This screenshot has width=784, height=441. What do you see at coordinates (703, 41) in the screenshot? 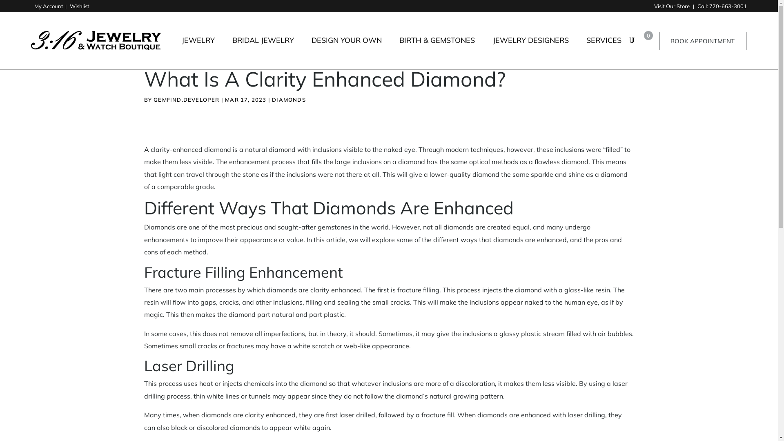
I see `BOOK APPOINTMENT` at bounding box center [703, 41].